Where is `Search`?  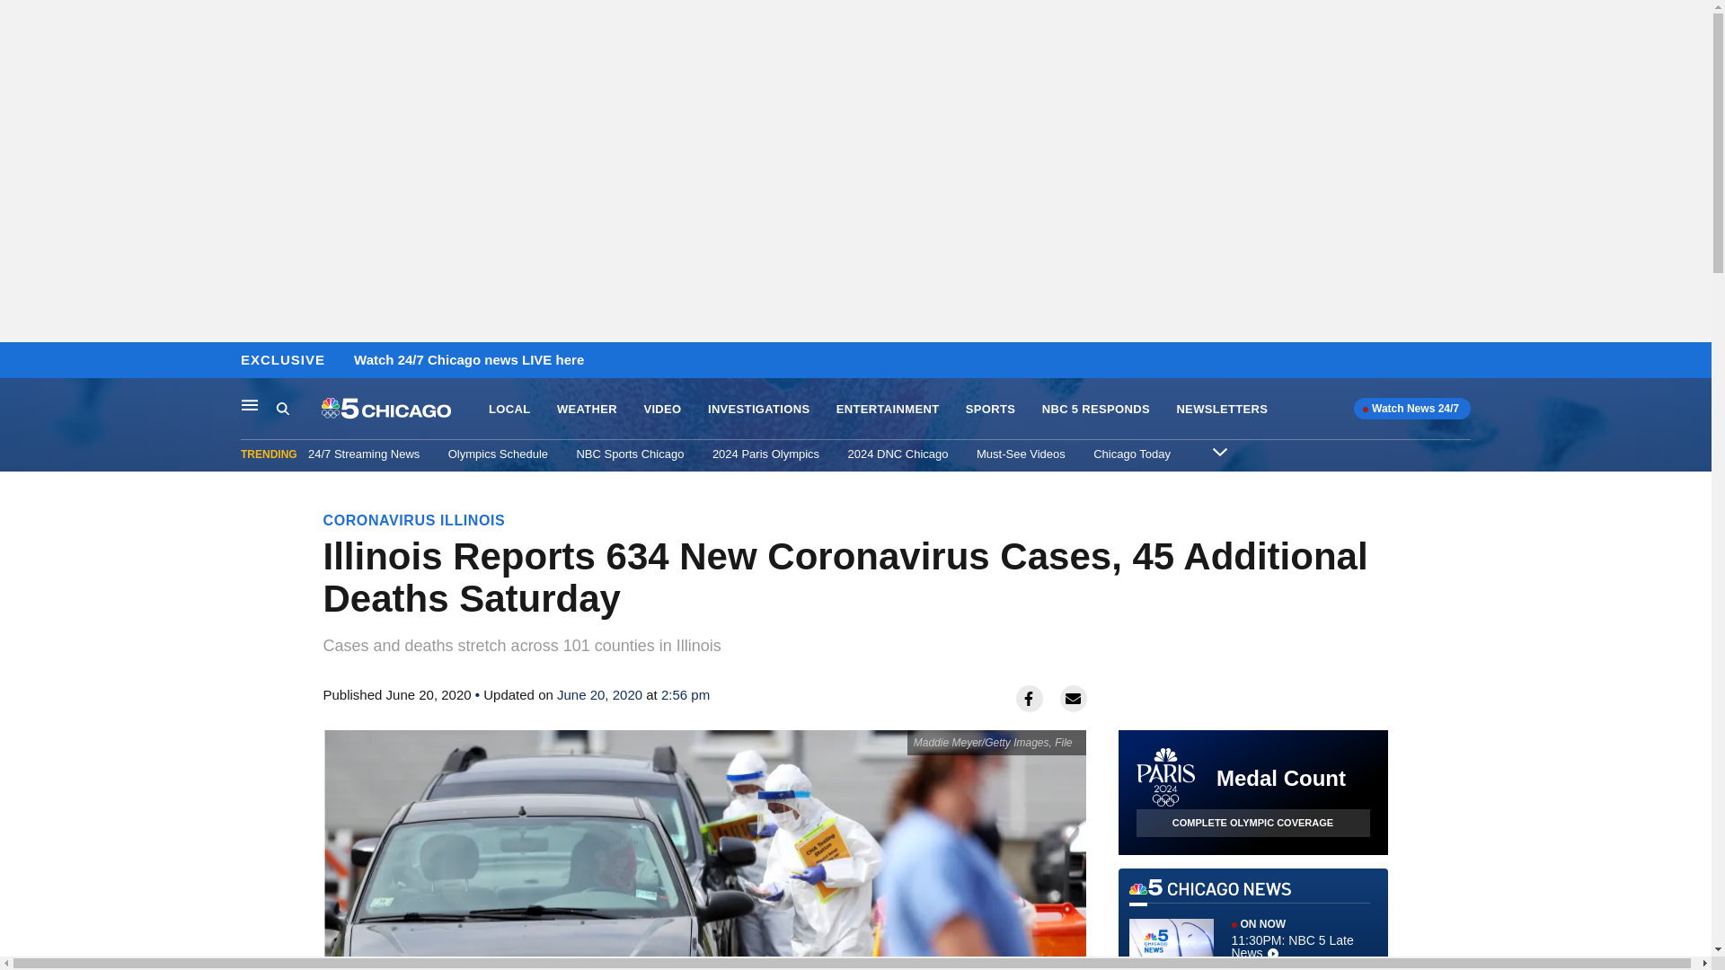
Search is located at coordinates (298, 409).